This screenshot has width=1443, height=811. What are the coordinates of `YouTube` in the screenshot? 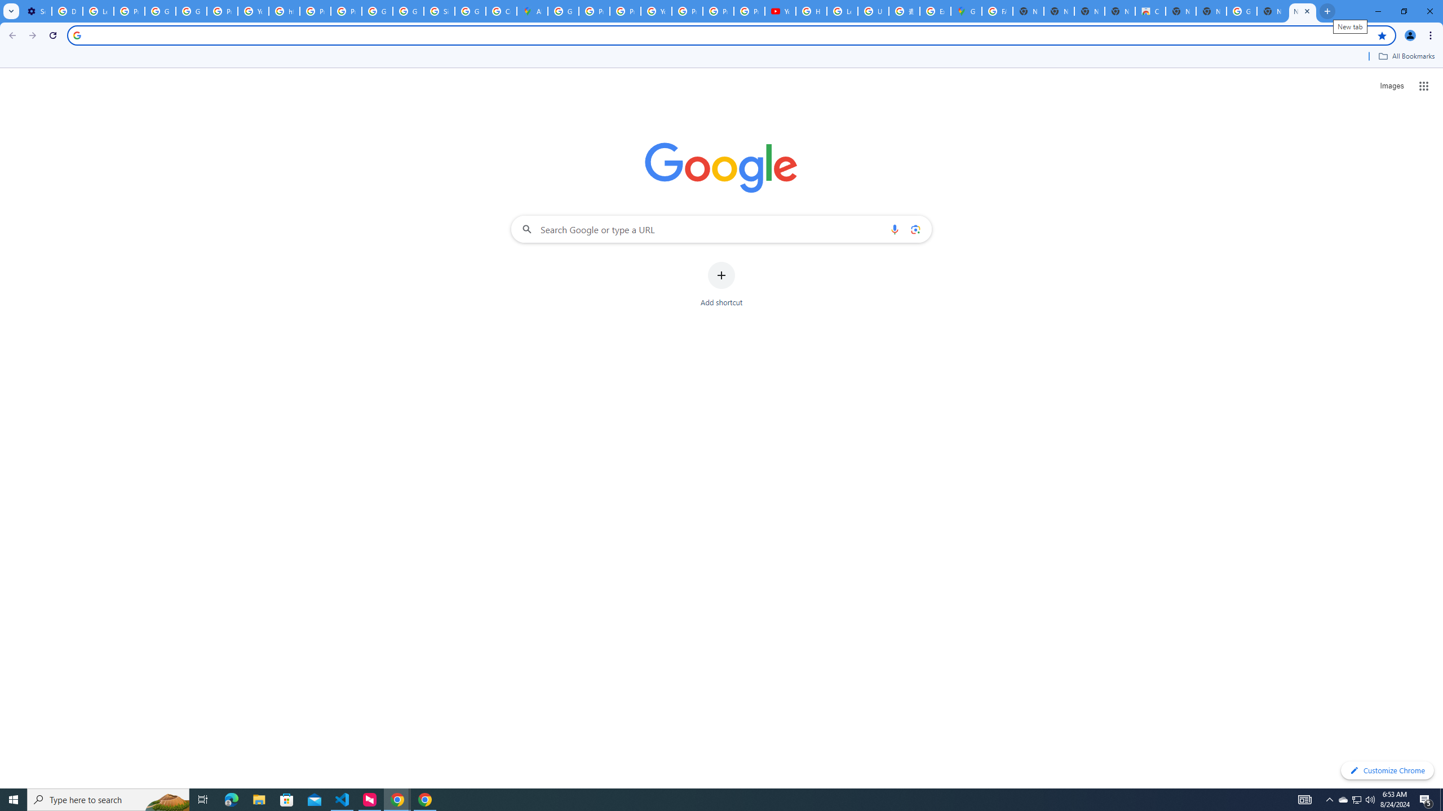 It's located at (253, 11).